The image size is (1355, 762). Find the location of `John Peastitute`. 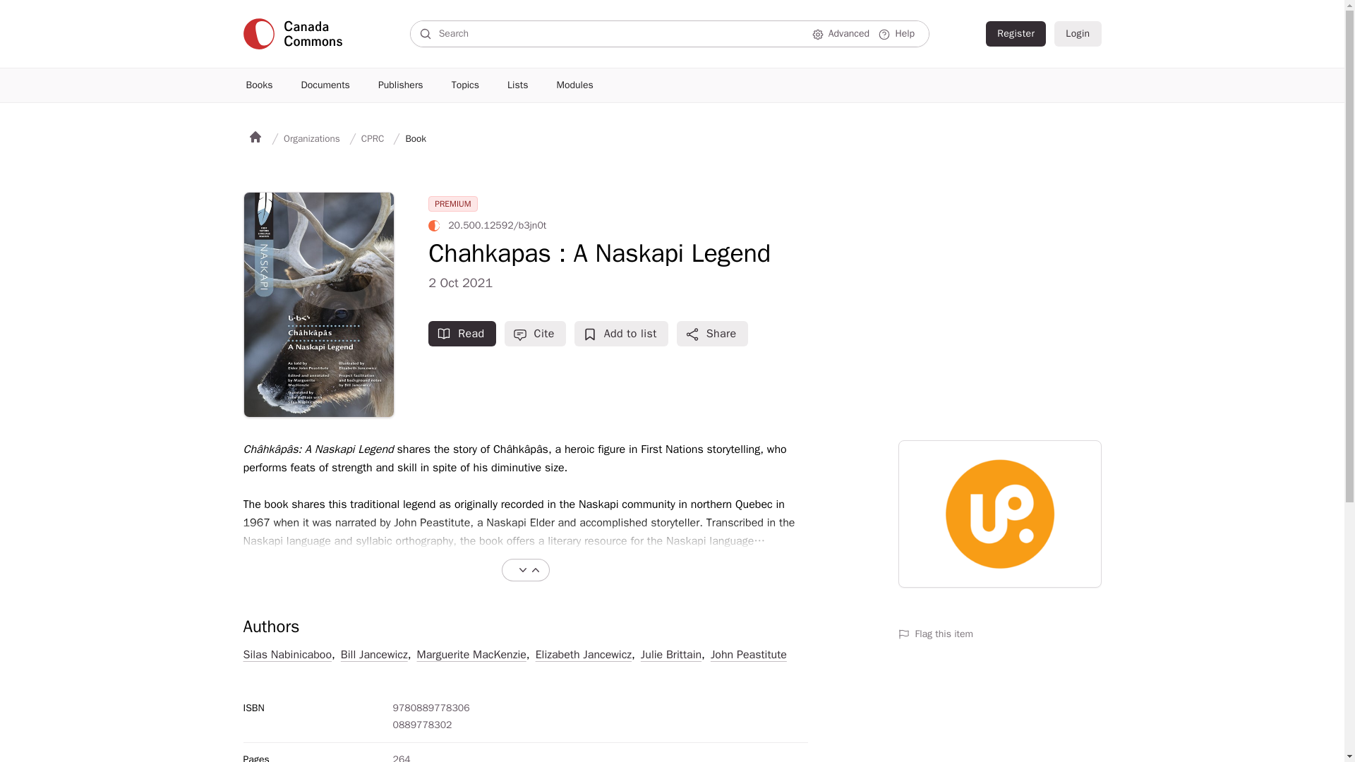

John Peastitute is located at coordinates (748, 654).